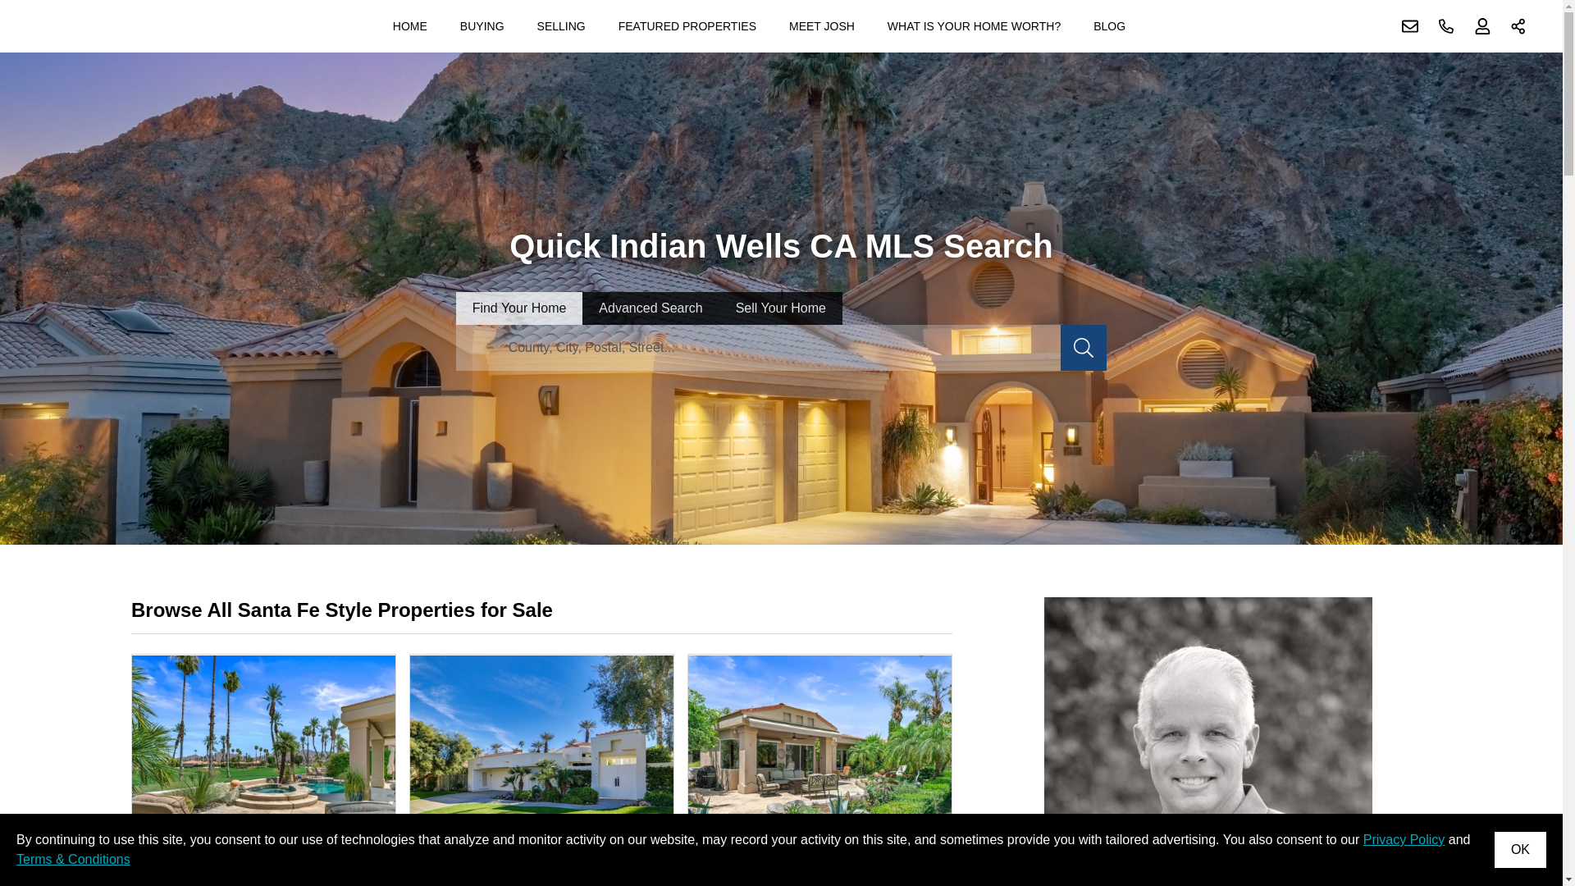 The image size is (1575, 886). Describe the element at coordinates (410, 26) in the screenshot. I see `HOME` at that location.